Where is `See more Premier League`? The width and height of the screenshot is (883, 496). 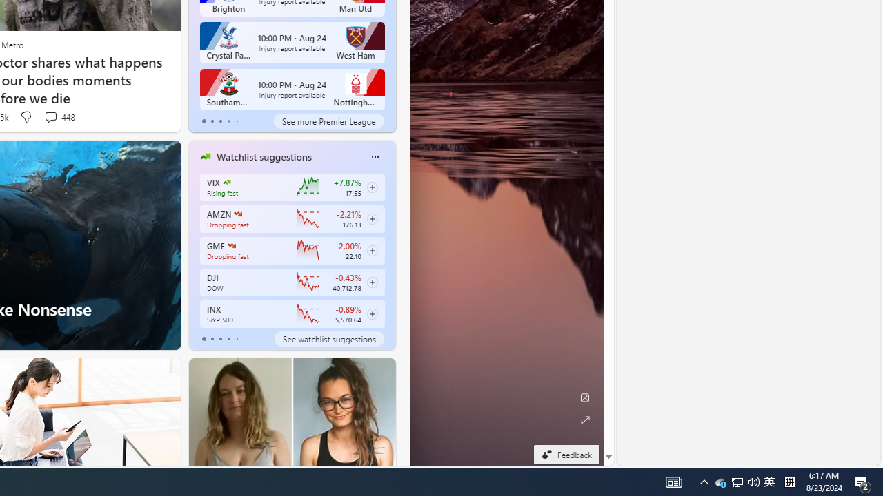 See more Premier League is located at coordinates (328, 121).